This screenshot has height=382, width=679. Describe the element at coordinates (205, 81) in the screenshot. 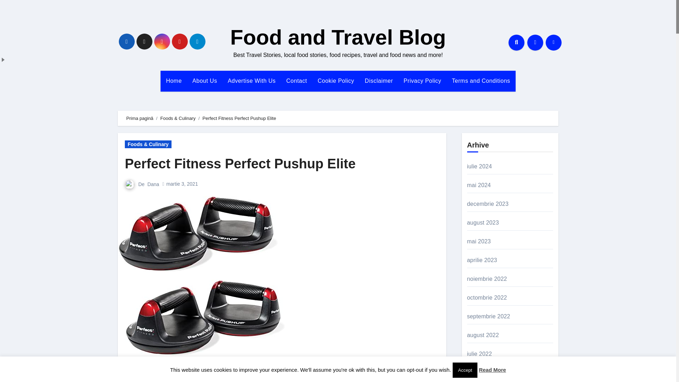

I see `About Us` at that location.